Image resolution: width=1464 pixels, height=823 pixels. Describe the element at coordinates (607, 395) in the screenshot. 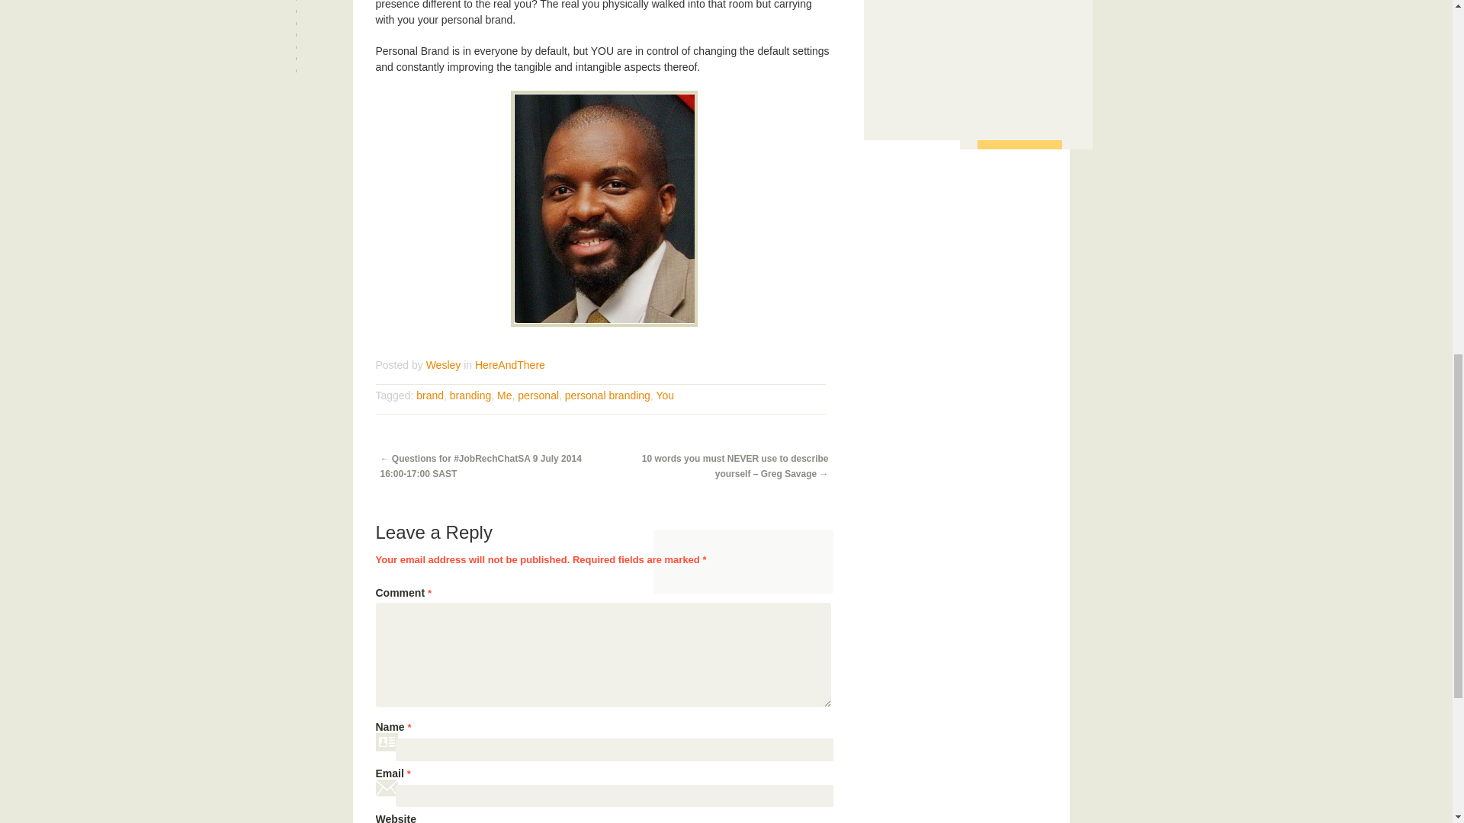

I see `personal branding` at that location.